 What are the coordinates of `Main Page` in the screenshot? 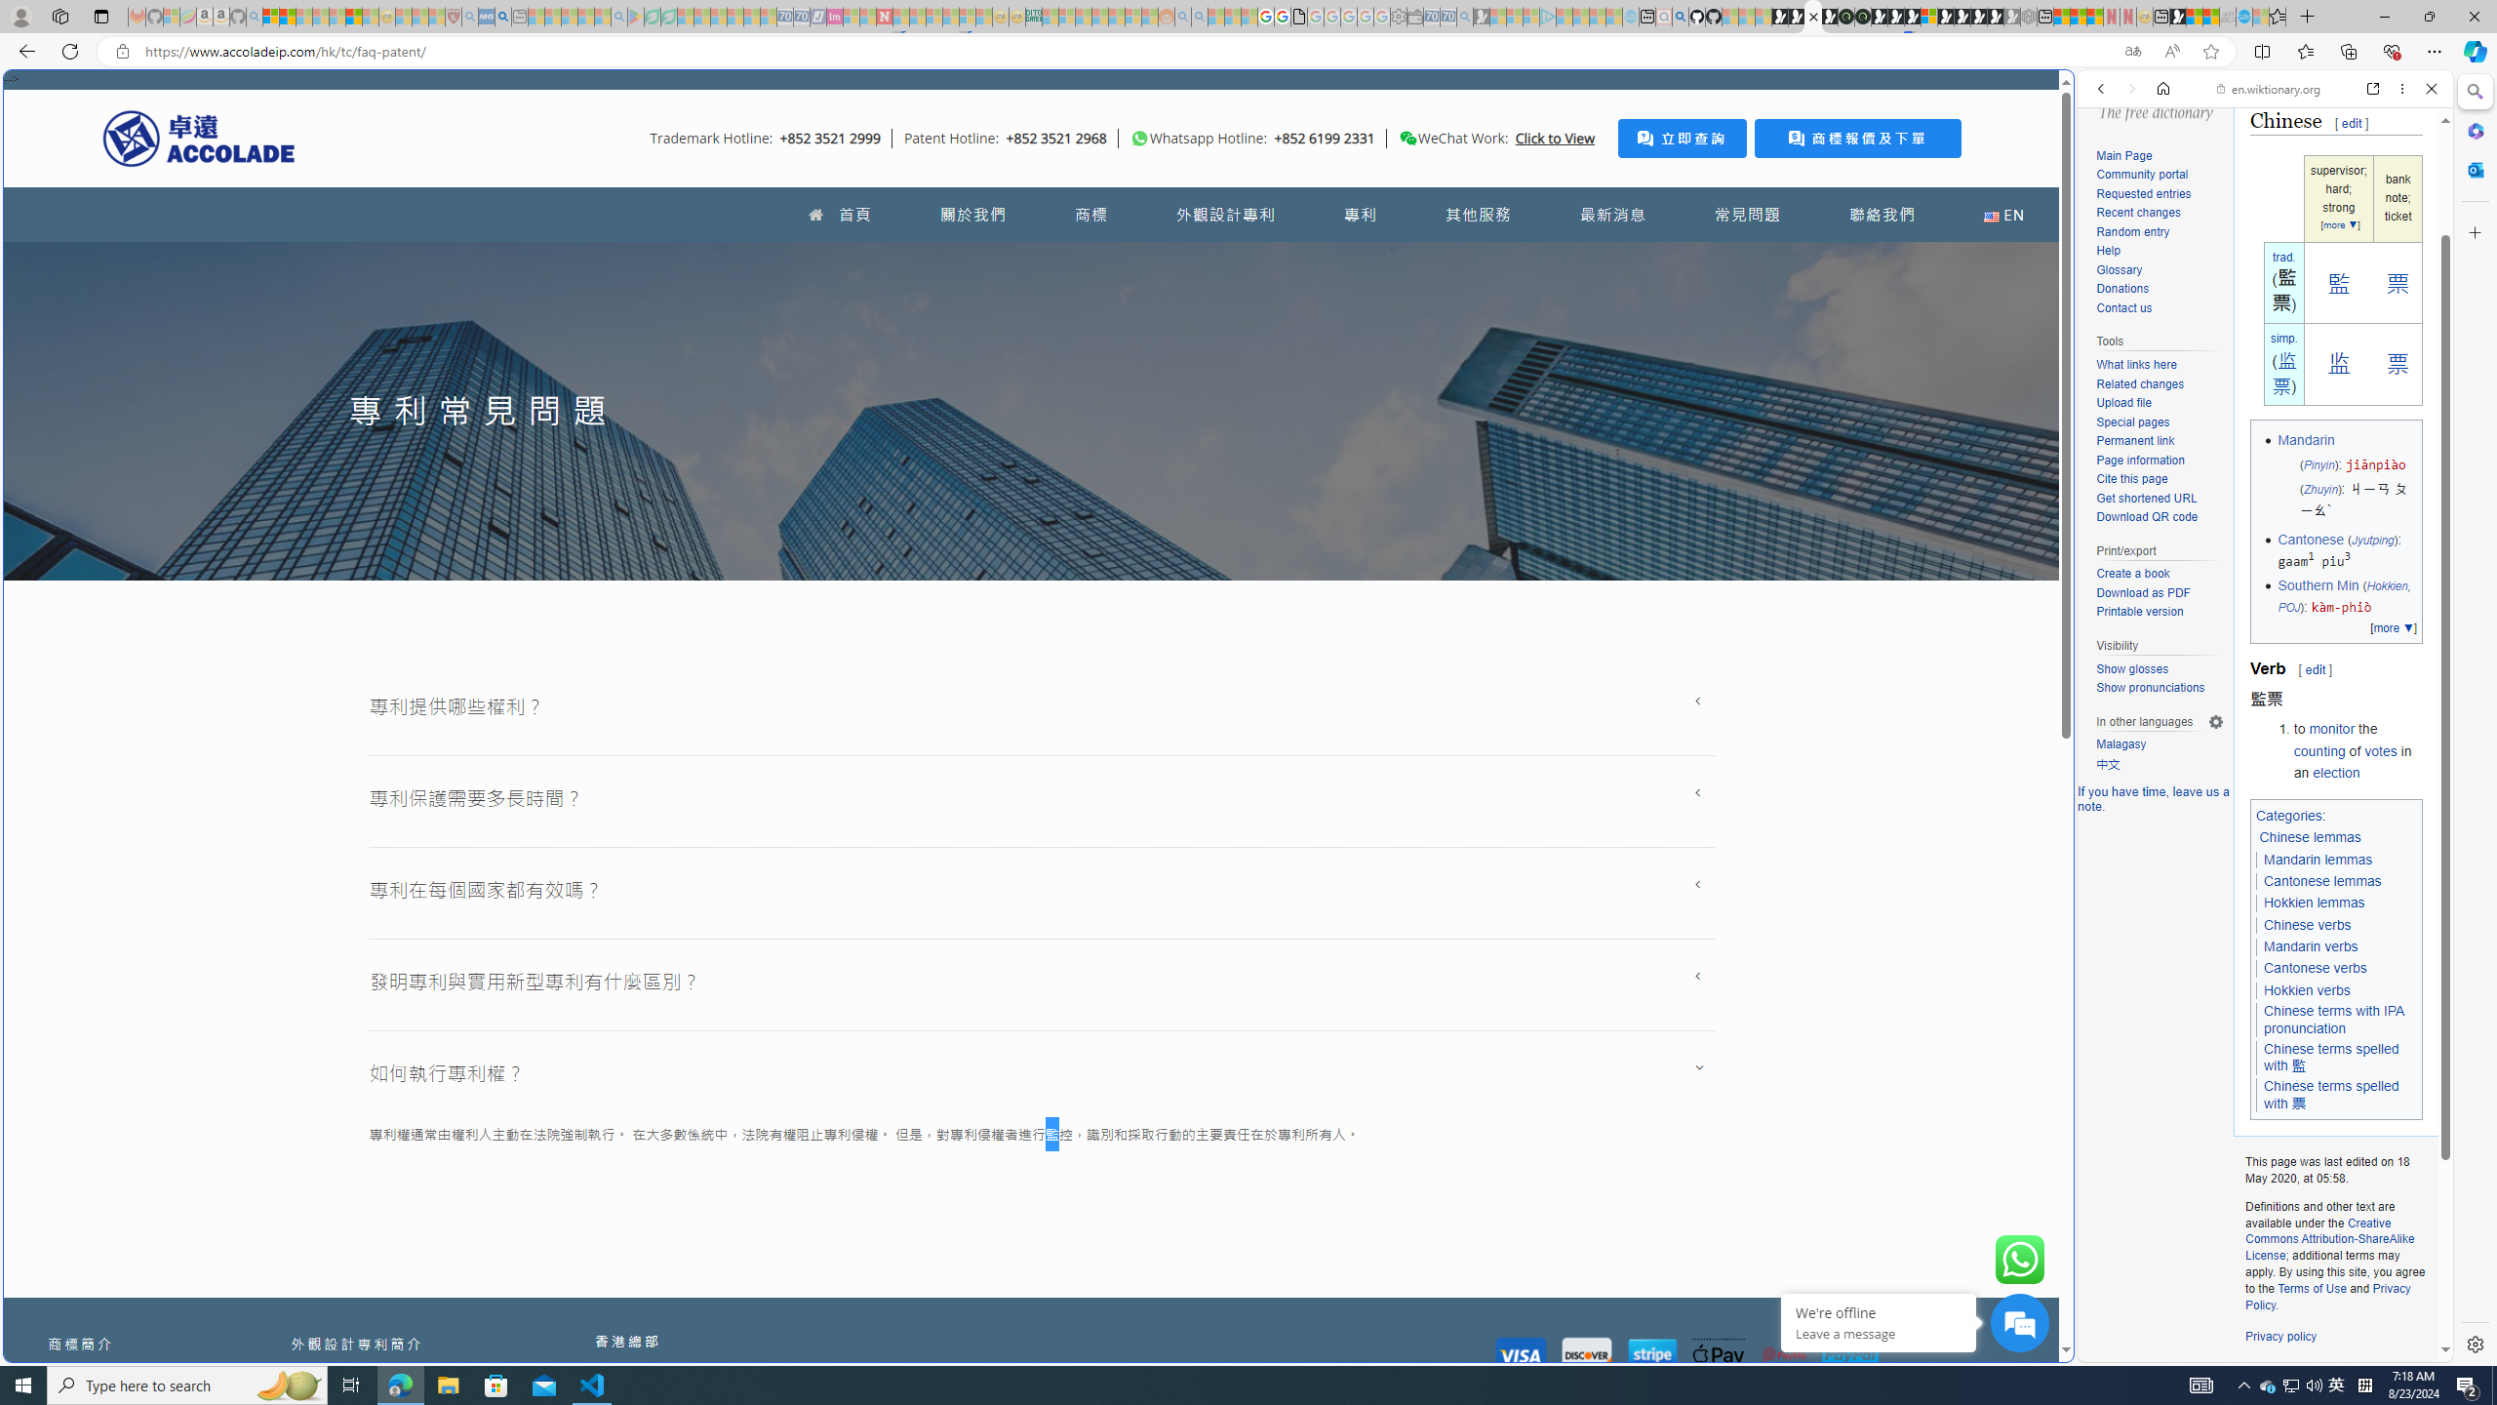 It's located at (2160, 156).